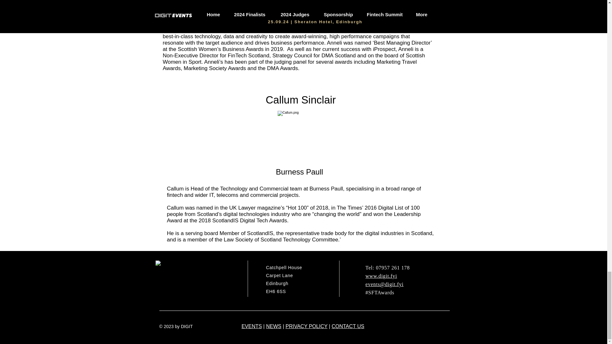  What do you see at coordinates (252, 326) in the screenshot?
I see `EVENTS` at bounding box center [252, 326].